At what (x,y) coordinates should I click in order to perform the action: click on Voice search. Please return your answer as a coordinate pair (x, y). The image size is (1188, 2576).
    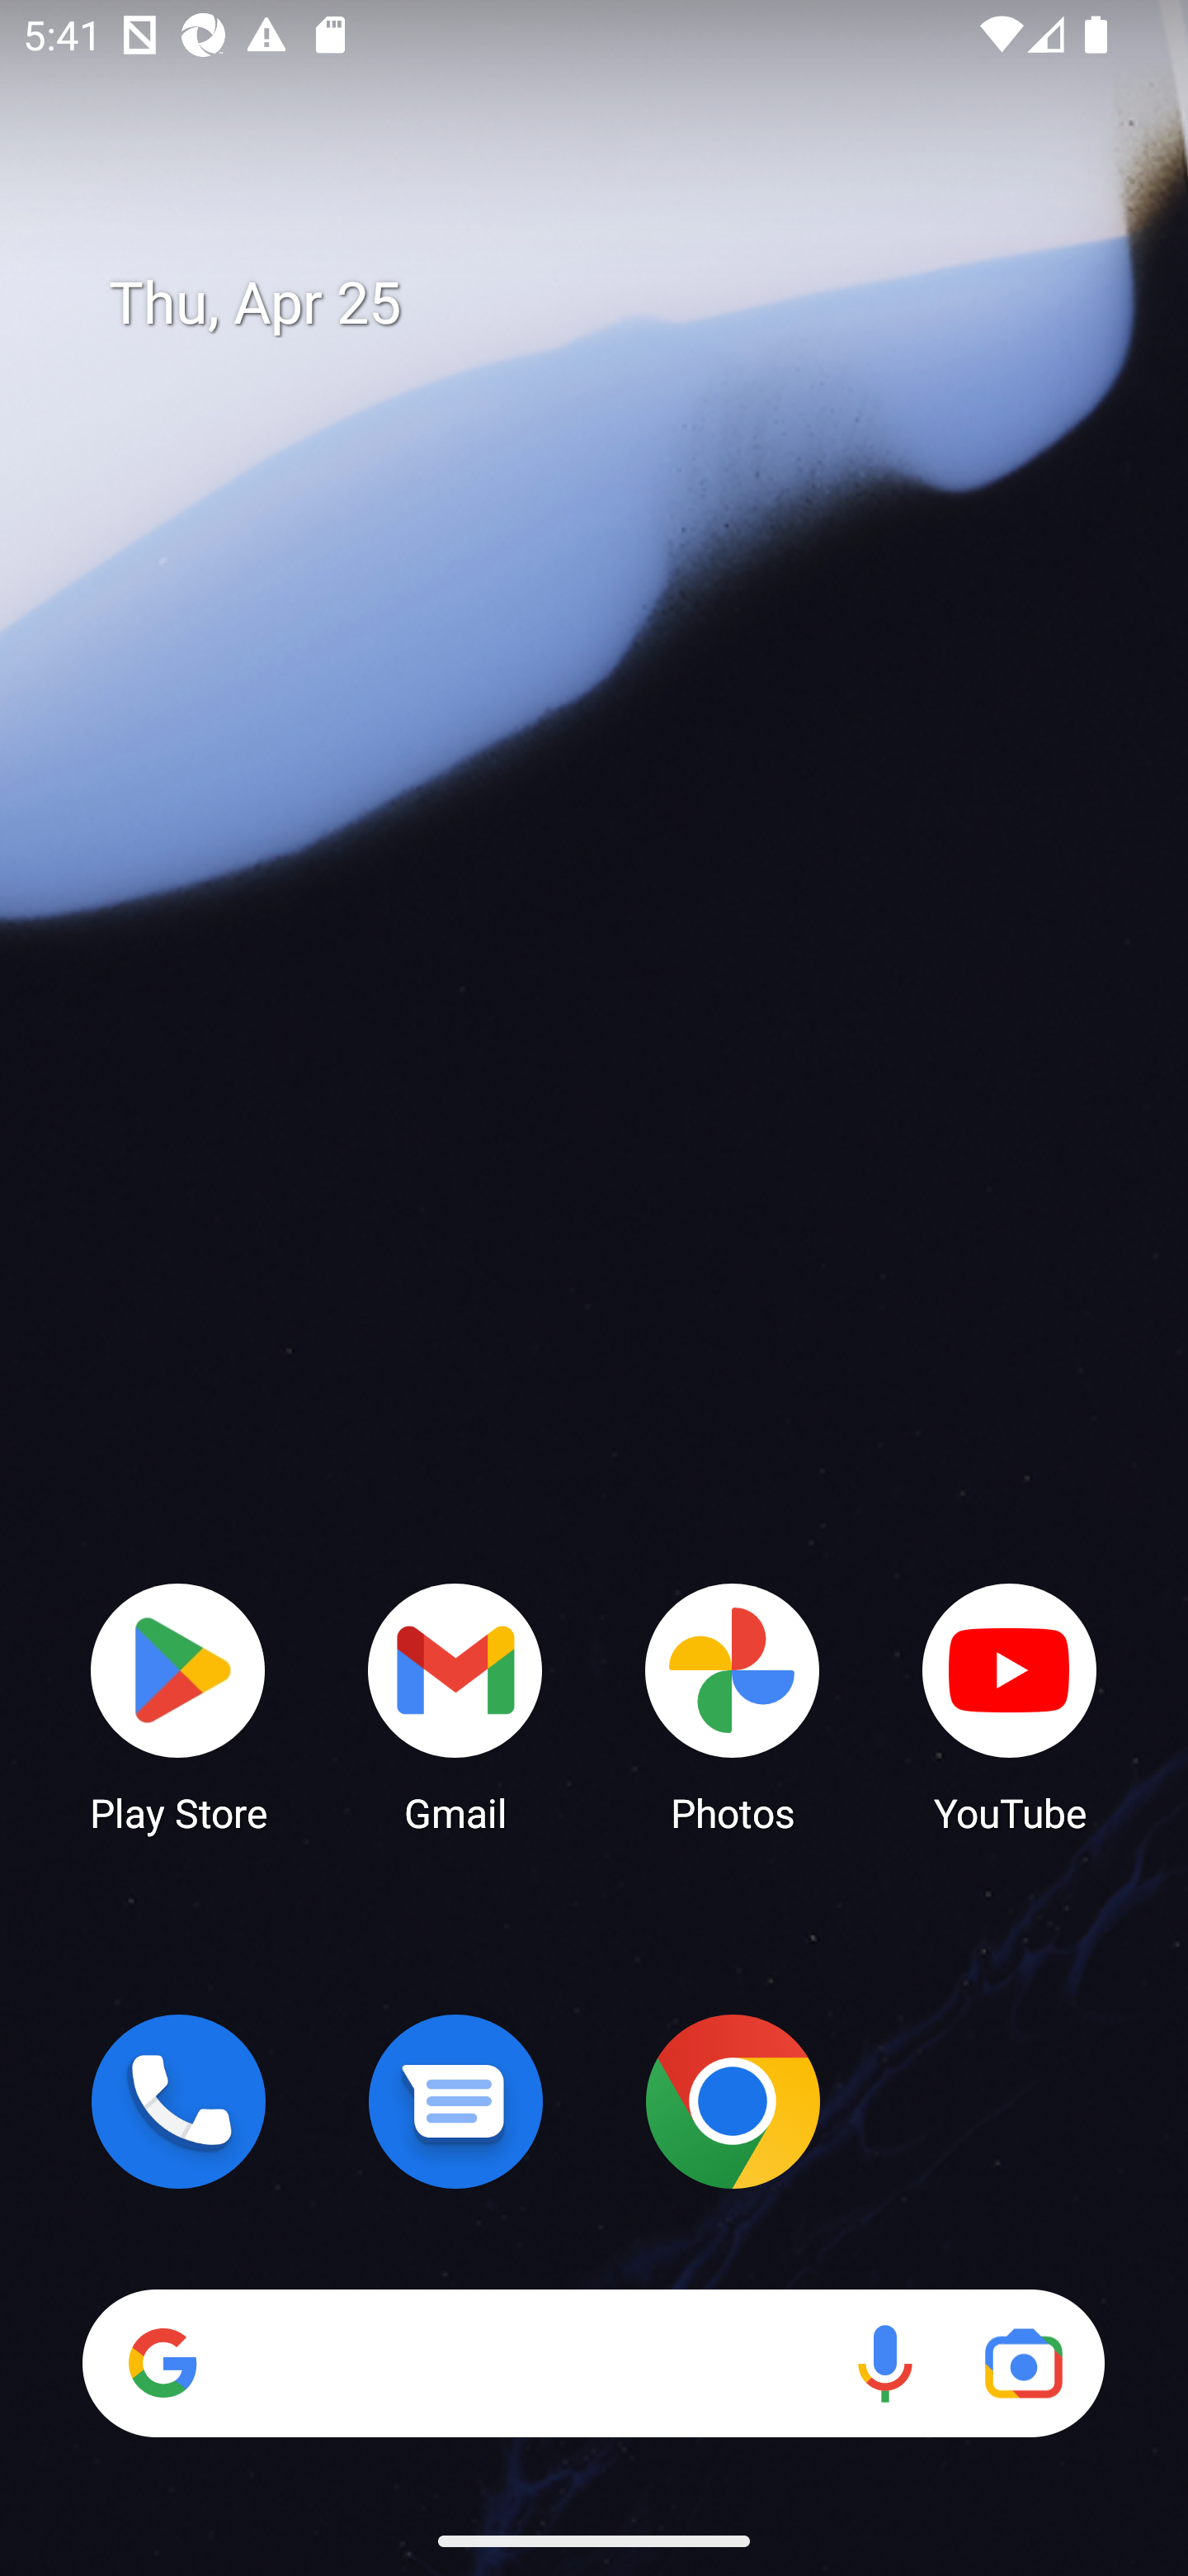
    Looking at the image, I should click on (884, 2363).